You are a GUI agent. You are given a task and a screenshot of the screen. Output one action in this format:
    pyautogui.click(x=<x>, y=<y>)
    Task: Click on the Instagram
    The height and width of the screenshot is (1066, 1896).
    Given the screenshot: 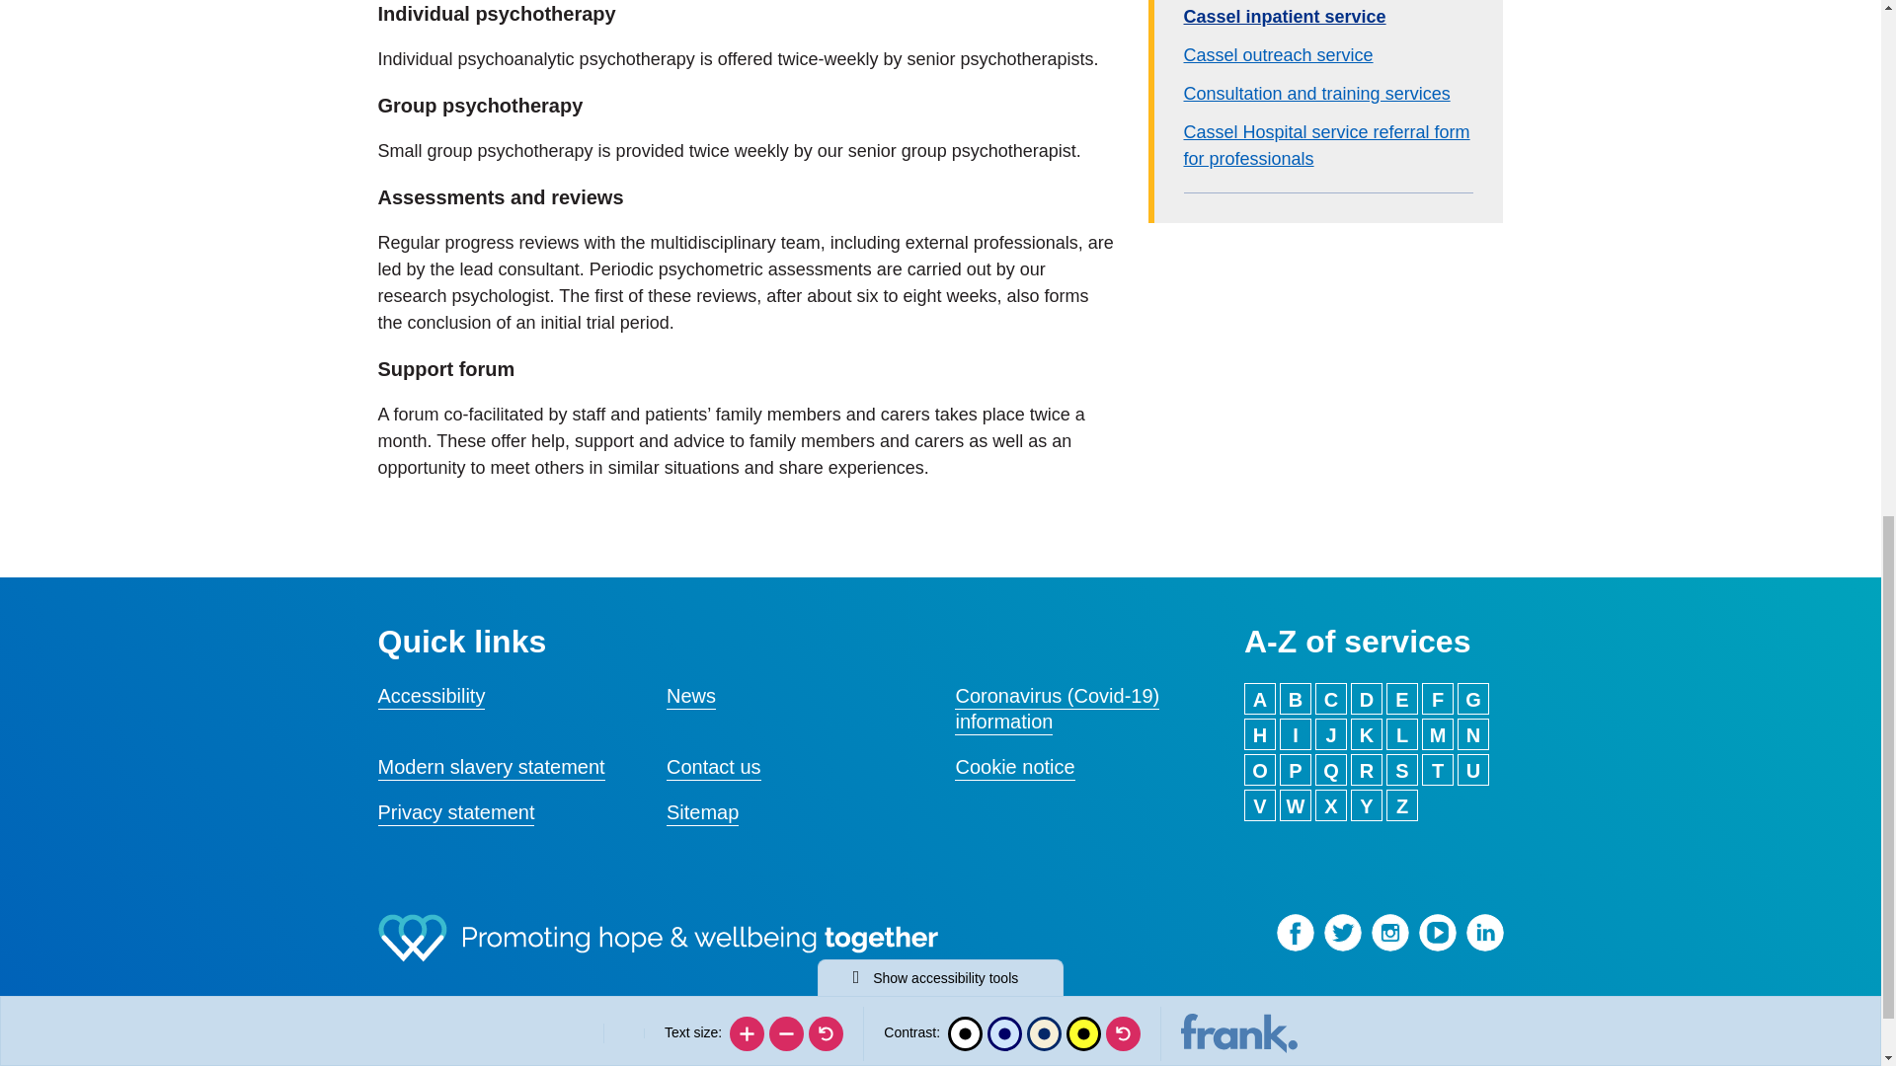 What is the action you would take?
    pyautogui.click(x=1389, y=932)
    